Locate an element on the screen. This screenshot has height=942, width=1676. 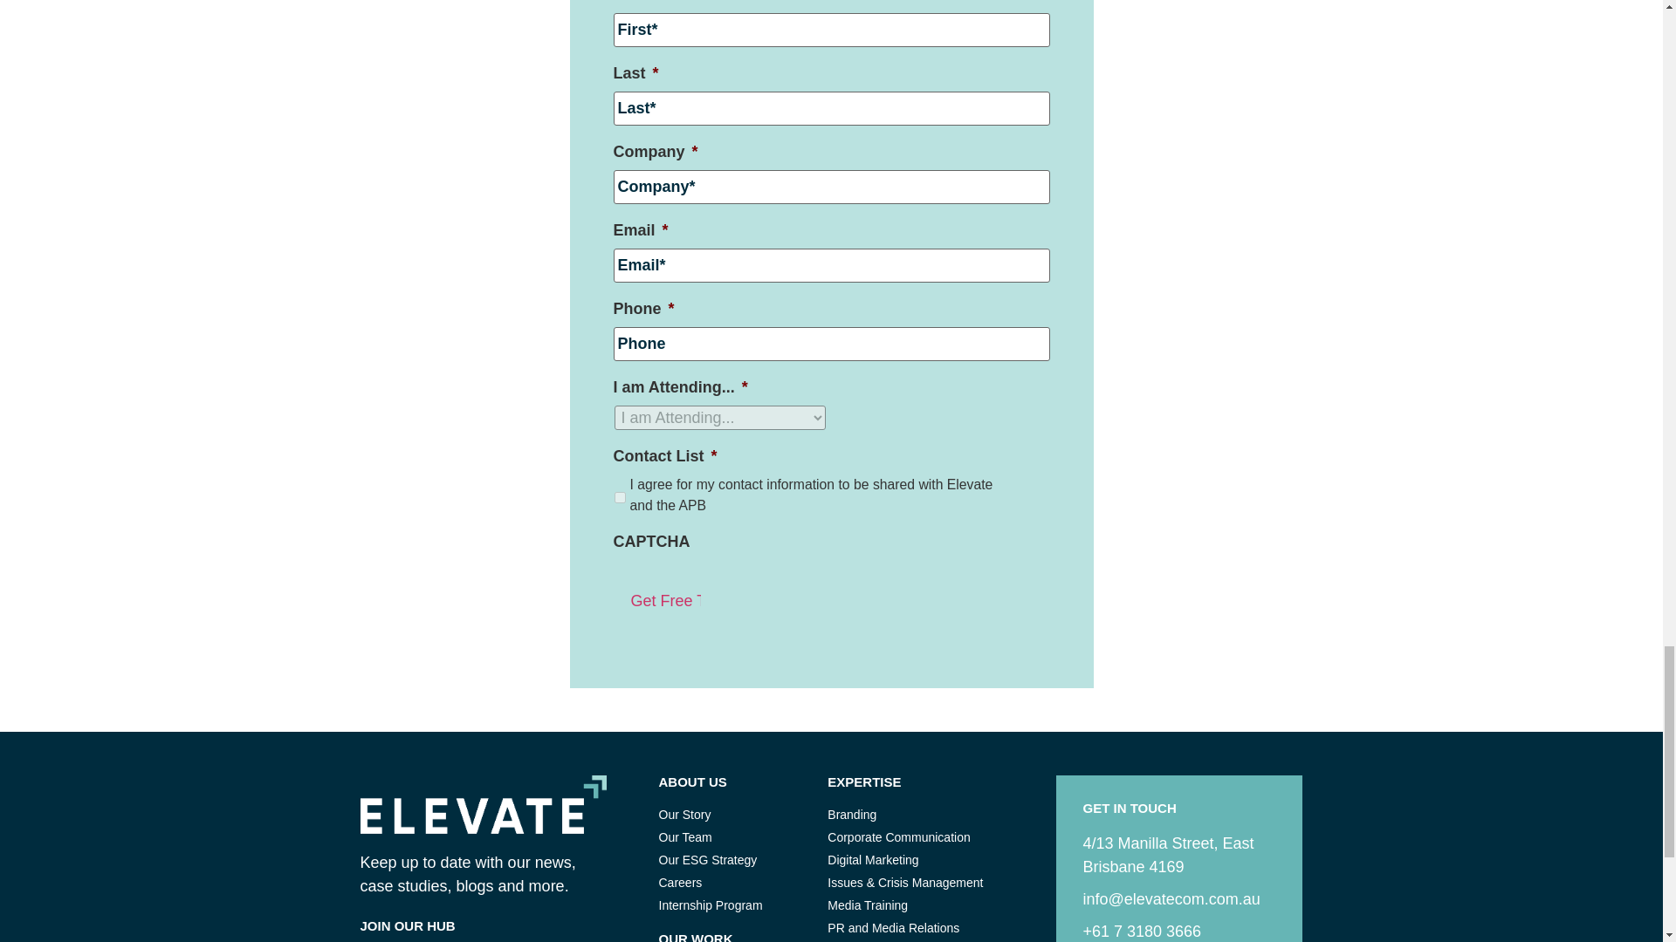
Get Free Ticket is located at coordinates (656, 601).